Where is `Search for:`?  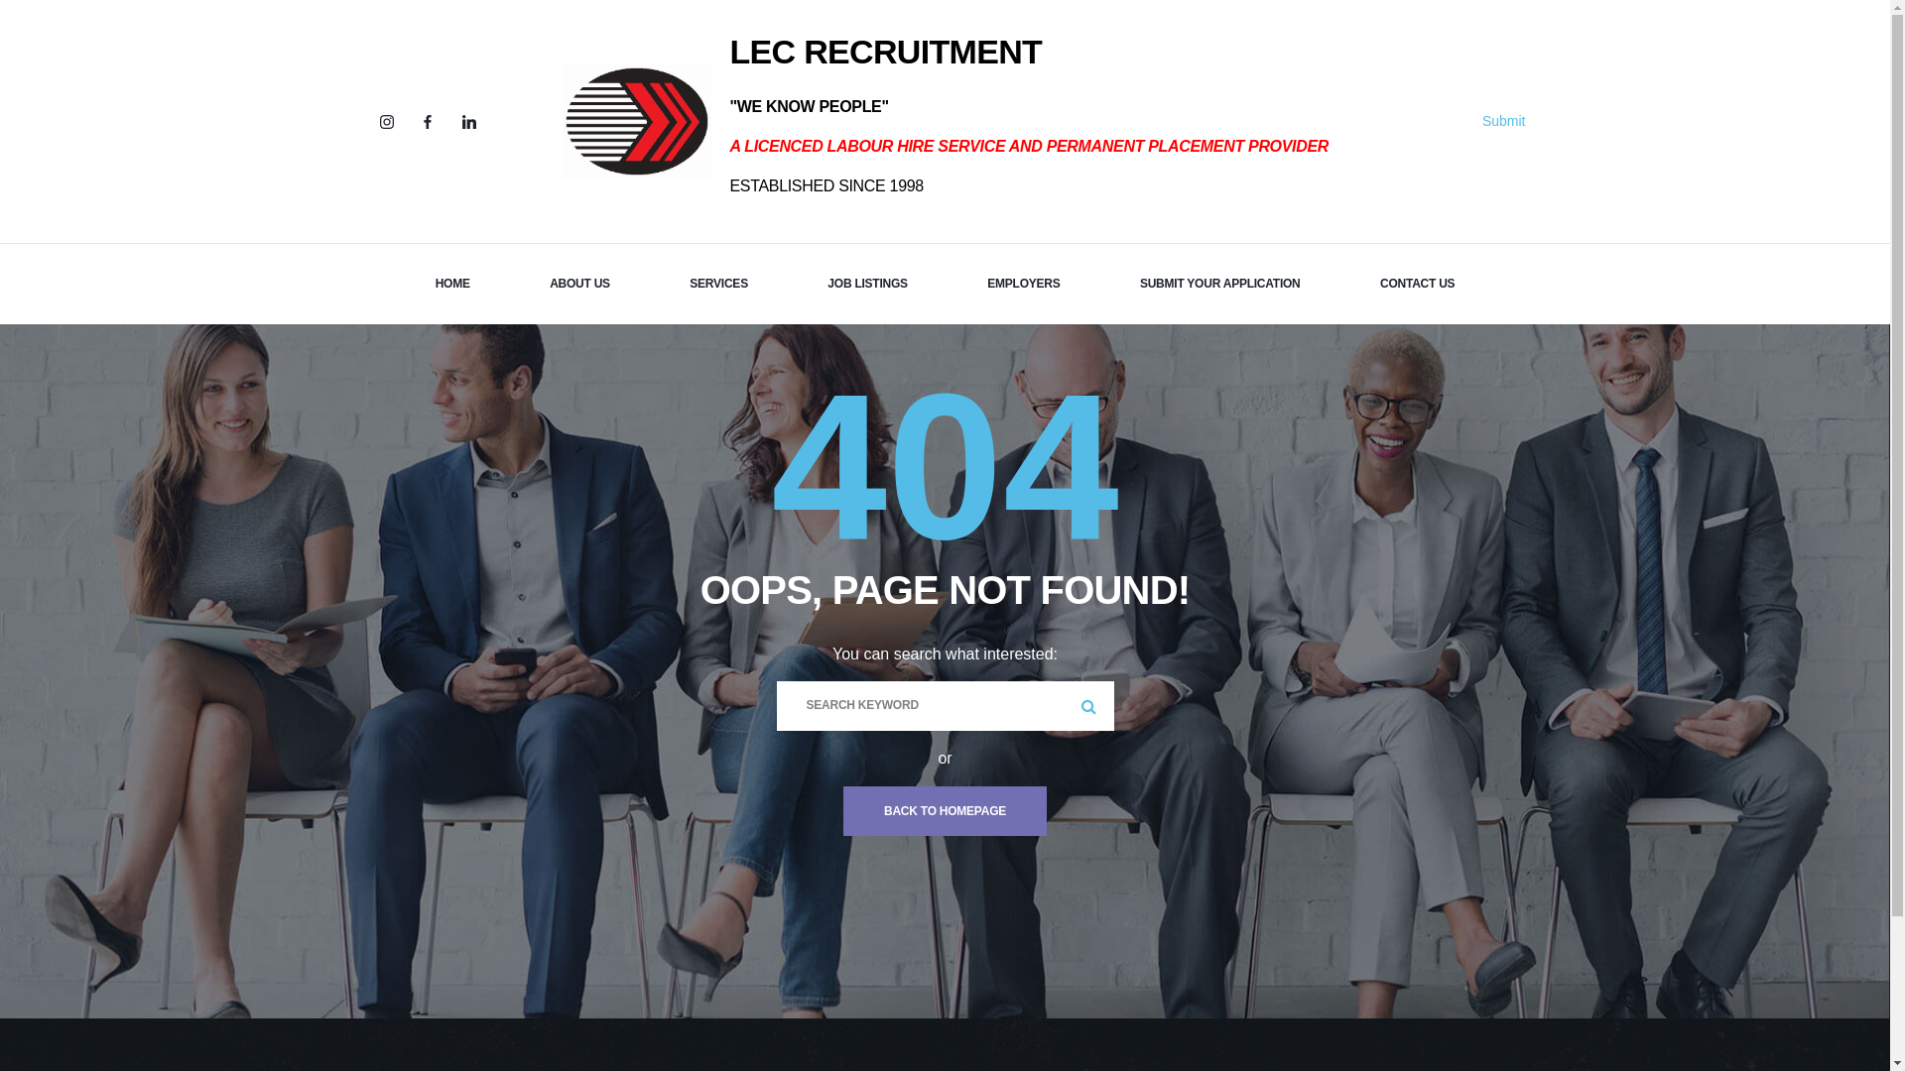
Search for: is located at coordinates (945, 706).